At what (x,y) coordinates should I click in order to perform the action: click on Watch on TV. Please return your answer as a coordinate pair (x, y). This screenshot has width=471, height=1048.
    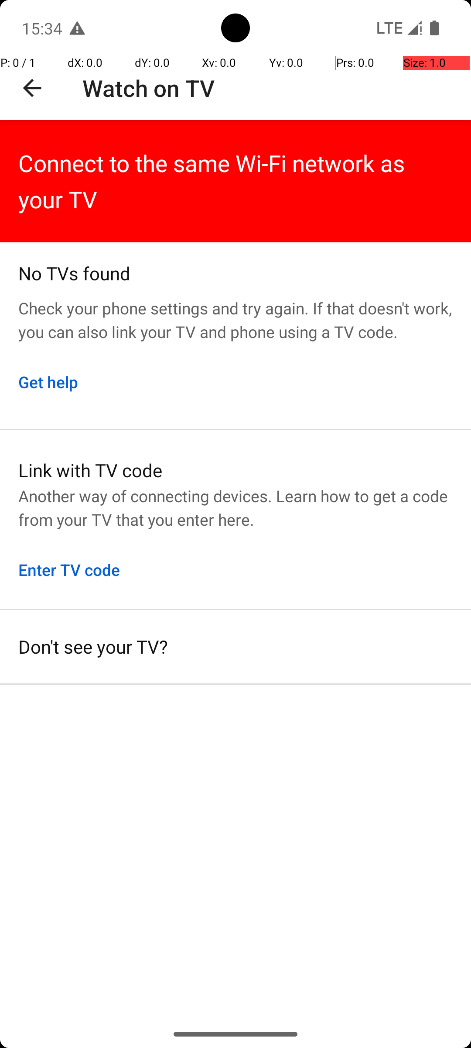
    Looking at the image, I should click on (148, 88).